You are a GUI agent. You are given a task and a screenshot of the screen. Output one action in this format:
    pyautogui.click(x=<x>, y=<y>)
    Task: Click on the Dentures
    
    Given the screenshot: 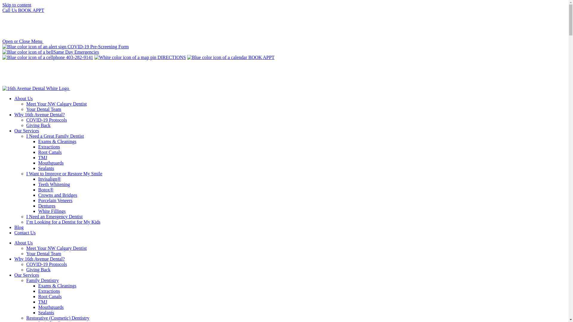 What is the action you would take?
    pyautogui.click(x=47, y=206)
    